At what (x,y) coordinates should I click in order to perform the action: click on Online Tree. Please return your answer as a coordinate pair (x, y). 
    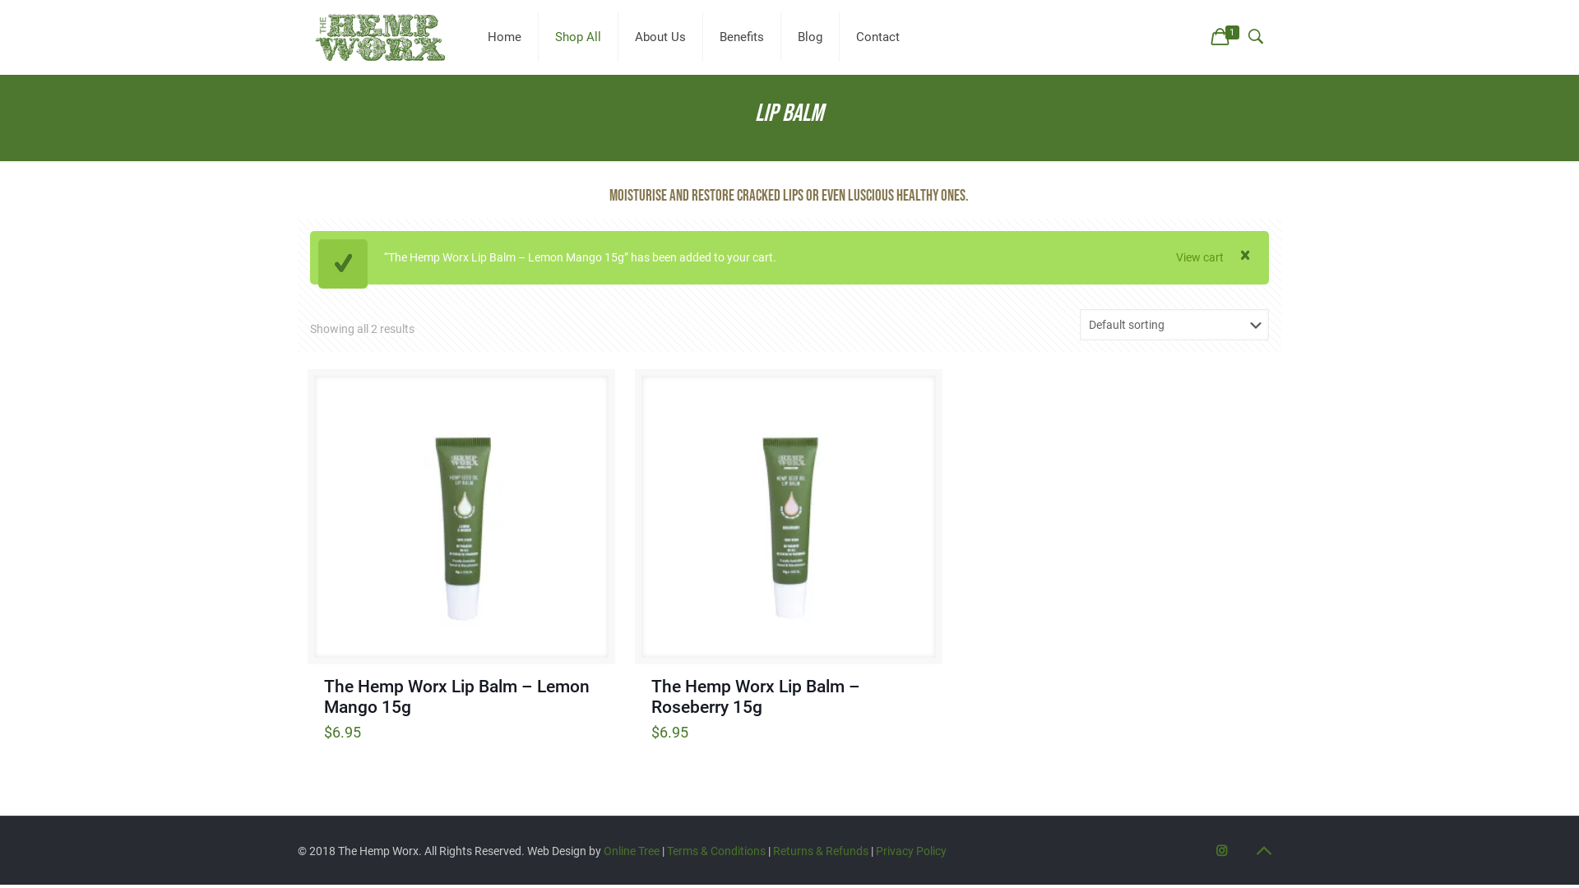
    Looking at the image, I should click on (632, 851).